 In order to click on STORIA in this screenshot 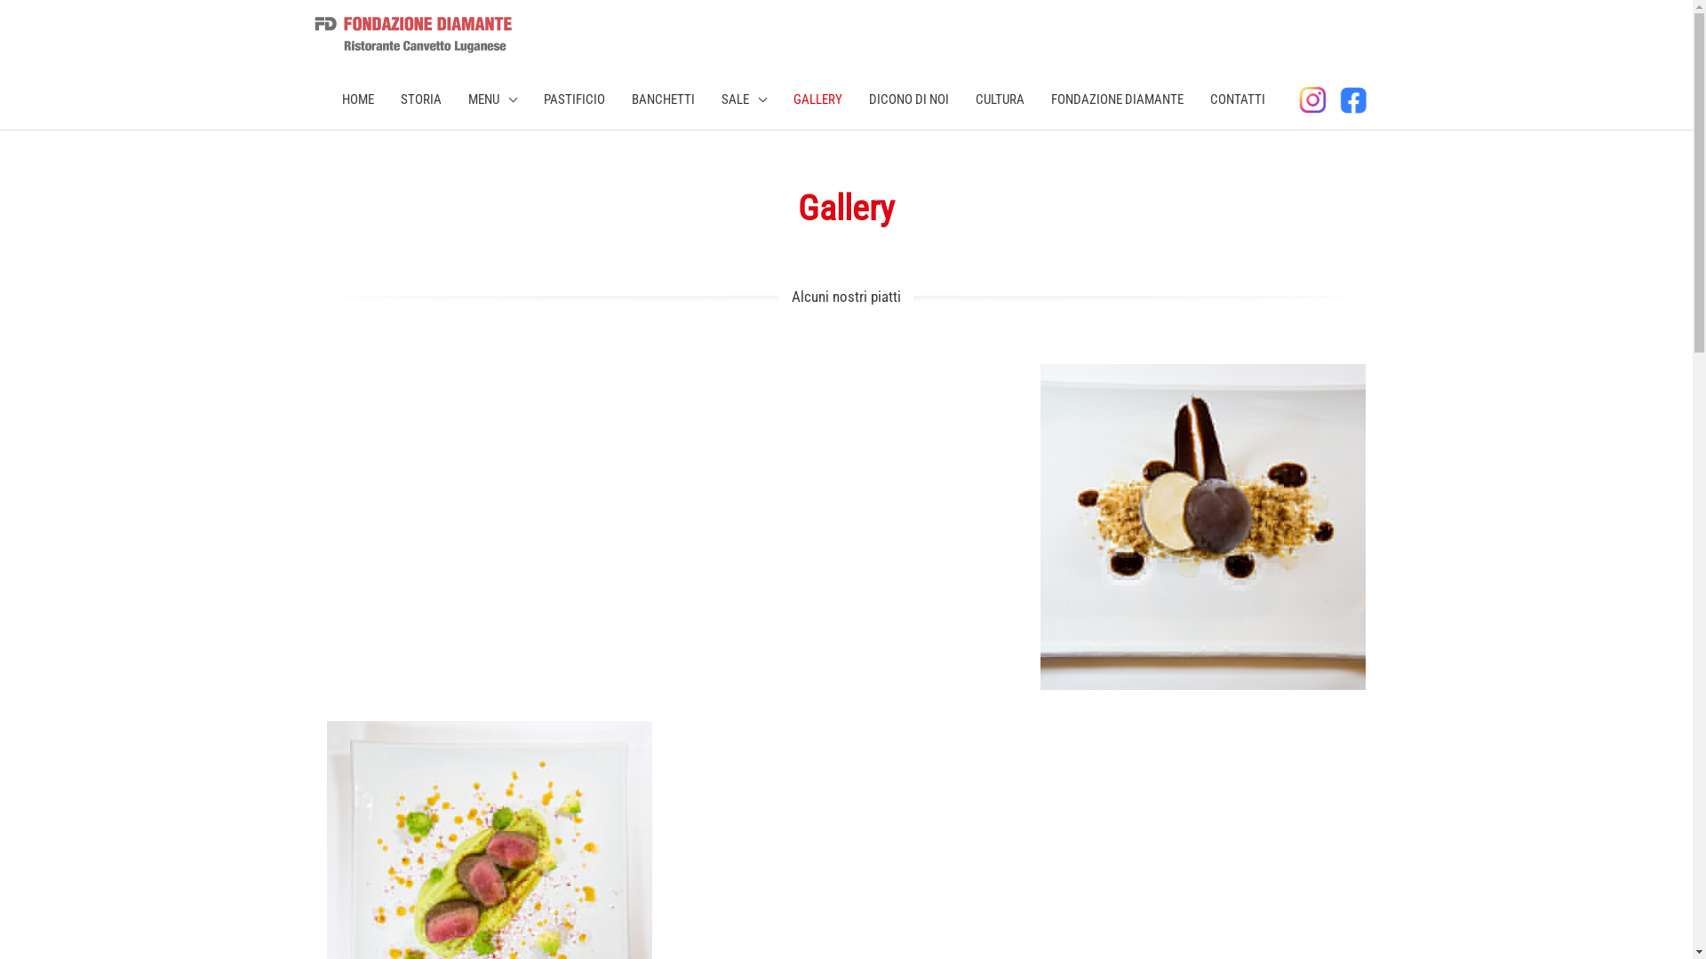, I will do `click(421, 99)`.